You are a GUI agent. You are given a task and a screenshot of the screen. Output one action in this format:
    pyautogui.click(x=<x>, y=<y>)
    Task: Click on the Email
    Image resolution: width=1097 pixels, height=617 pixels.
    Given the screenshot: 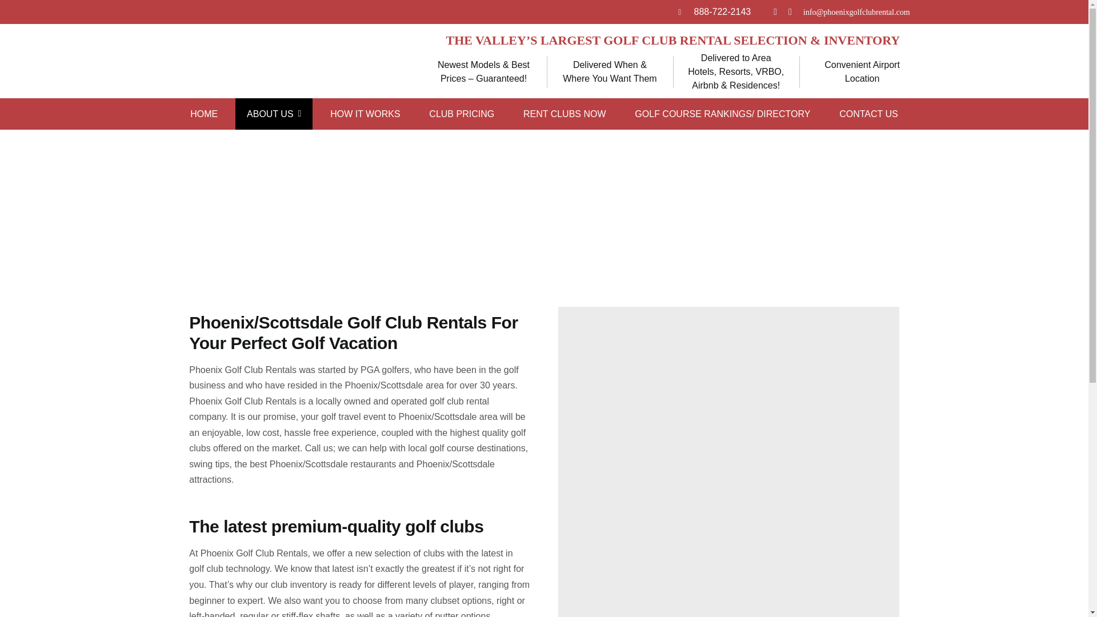 What is the action you would take?
    pyautogui.click(x=856, y=13)
    